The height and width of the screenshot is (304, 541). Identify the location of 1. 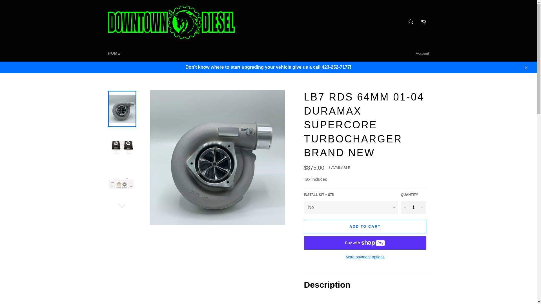
(413, 207).